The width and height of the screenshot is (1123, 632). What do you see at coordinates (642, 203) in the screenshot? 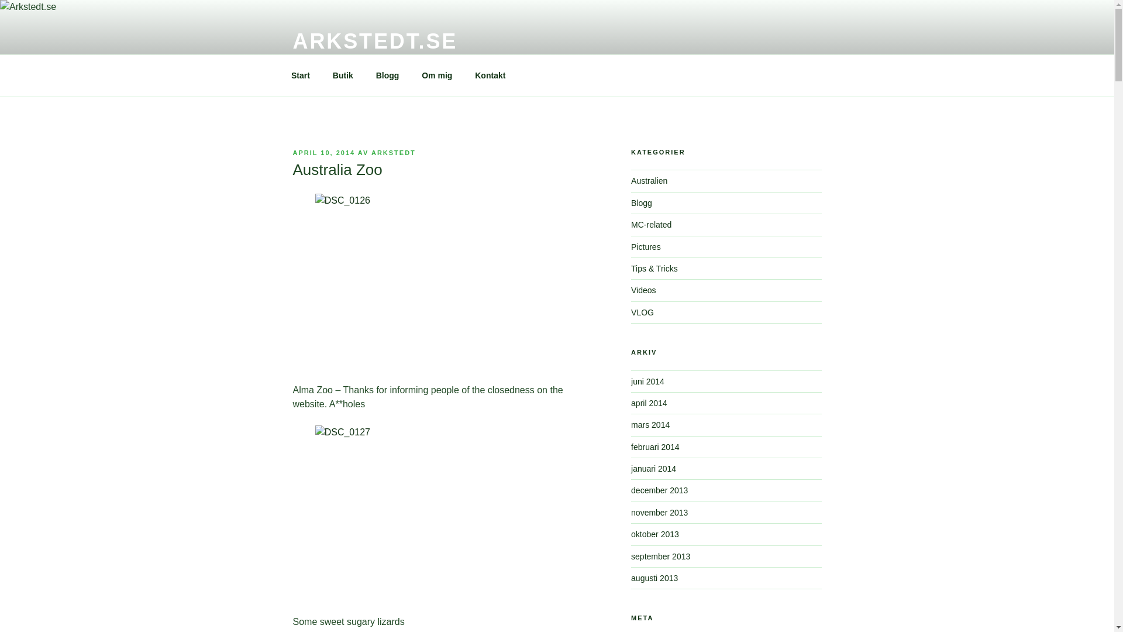
I see `Blogg` at bounding box center [642, 203].